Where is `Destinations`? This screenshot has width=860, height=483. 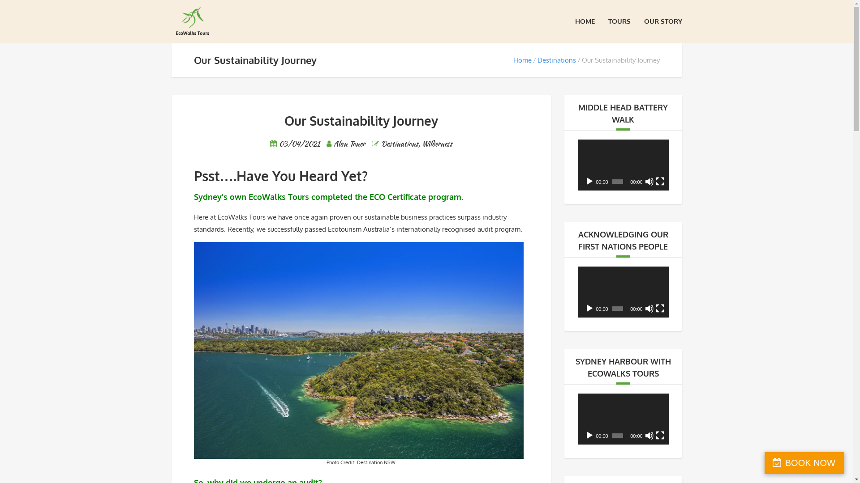 Destinations is located at coordinates (400, 144).